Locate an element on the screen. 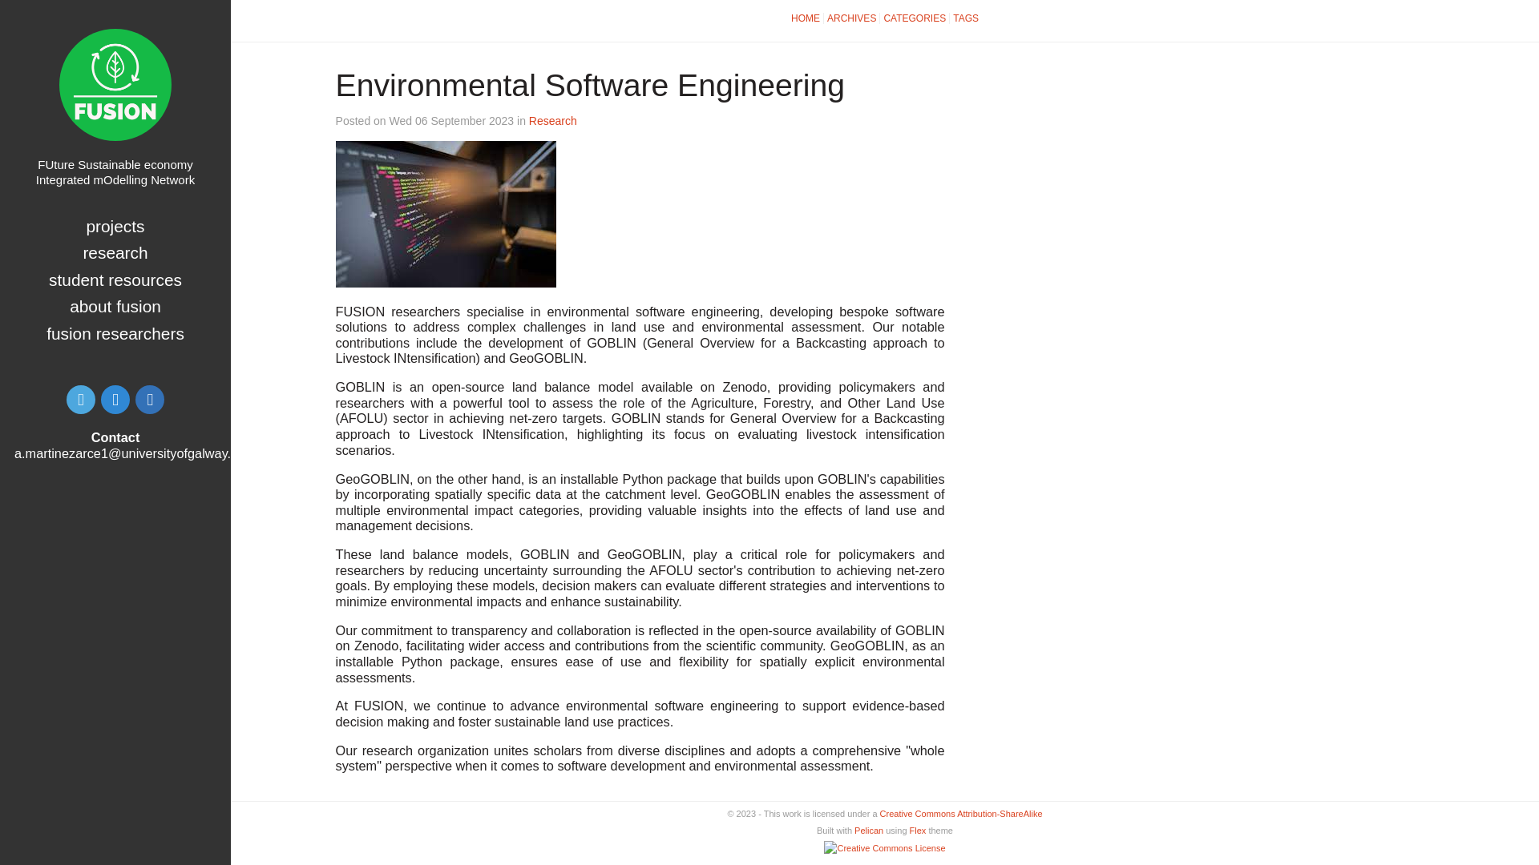  Pelican is located at coordinates (869, 831).